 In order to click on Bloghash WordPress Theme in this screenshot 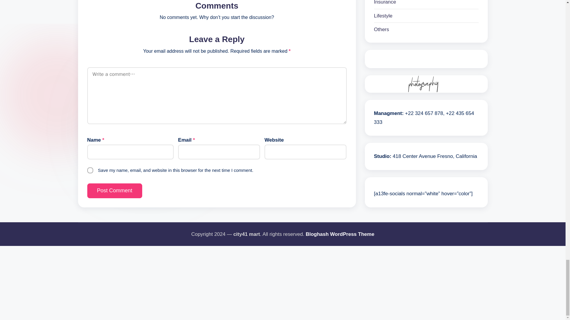, I will do `click(340, 234)`.